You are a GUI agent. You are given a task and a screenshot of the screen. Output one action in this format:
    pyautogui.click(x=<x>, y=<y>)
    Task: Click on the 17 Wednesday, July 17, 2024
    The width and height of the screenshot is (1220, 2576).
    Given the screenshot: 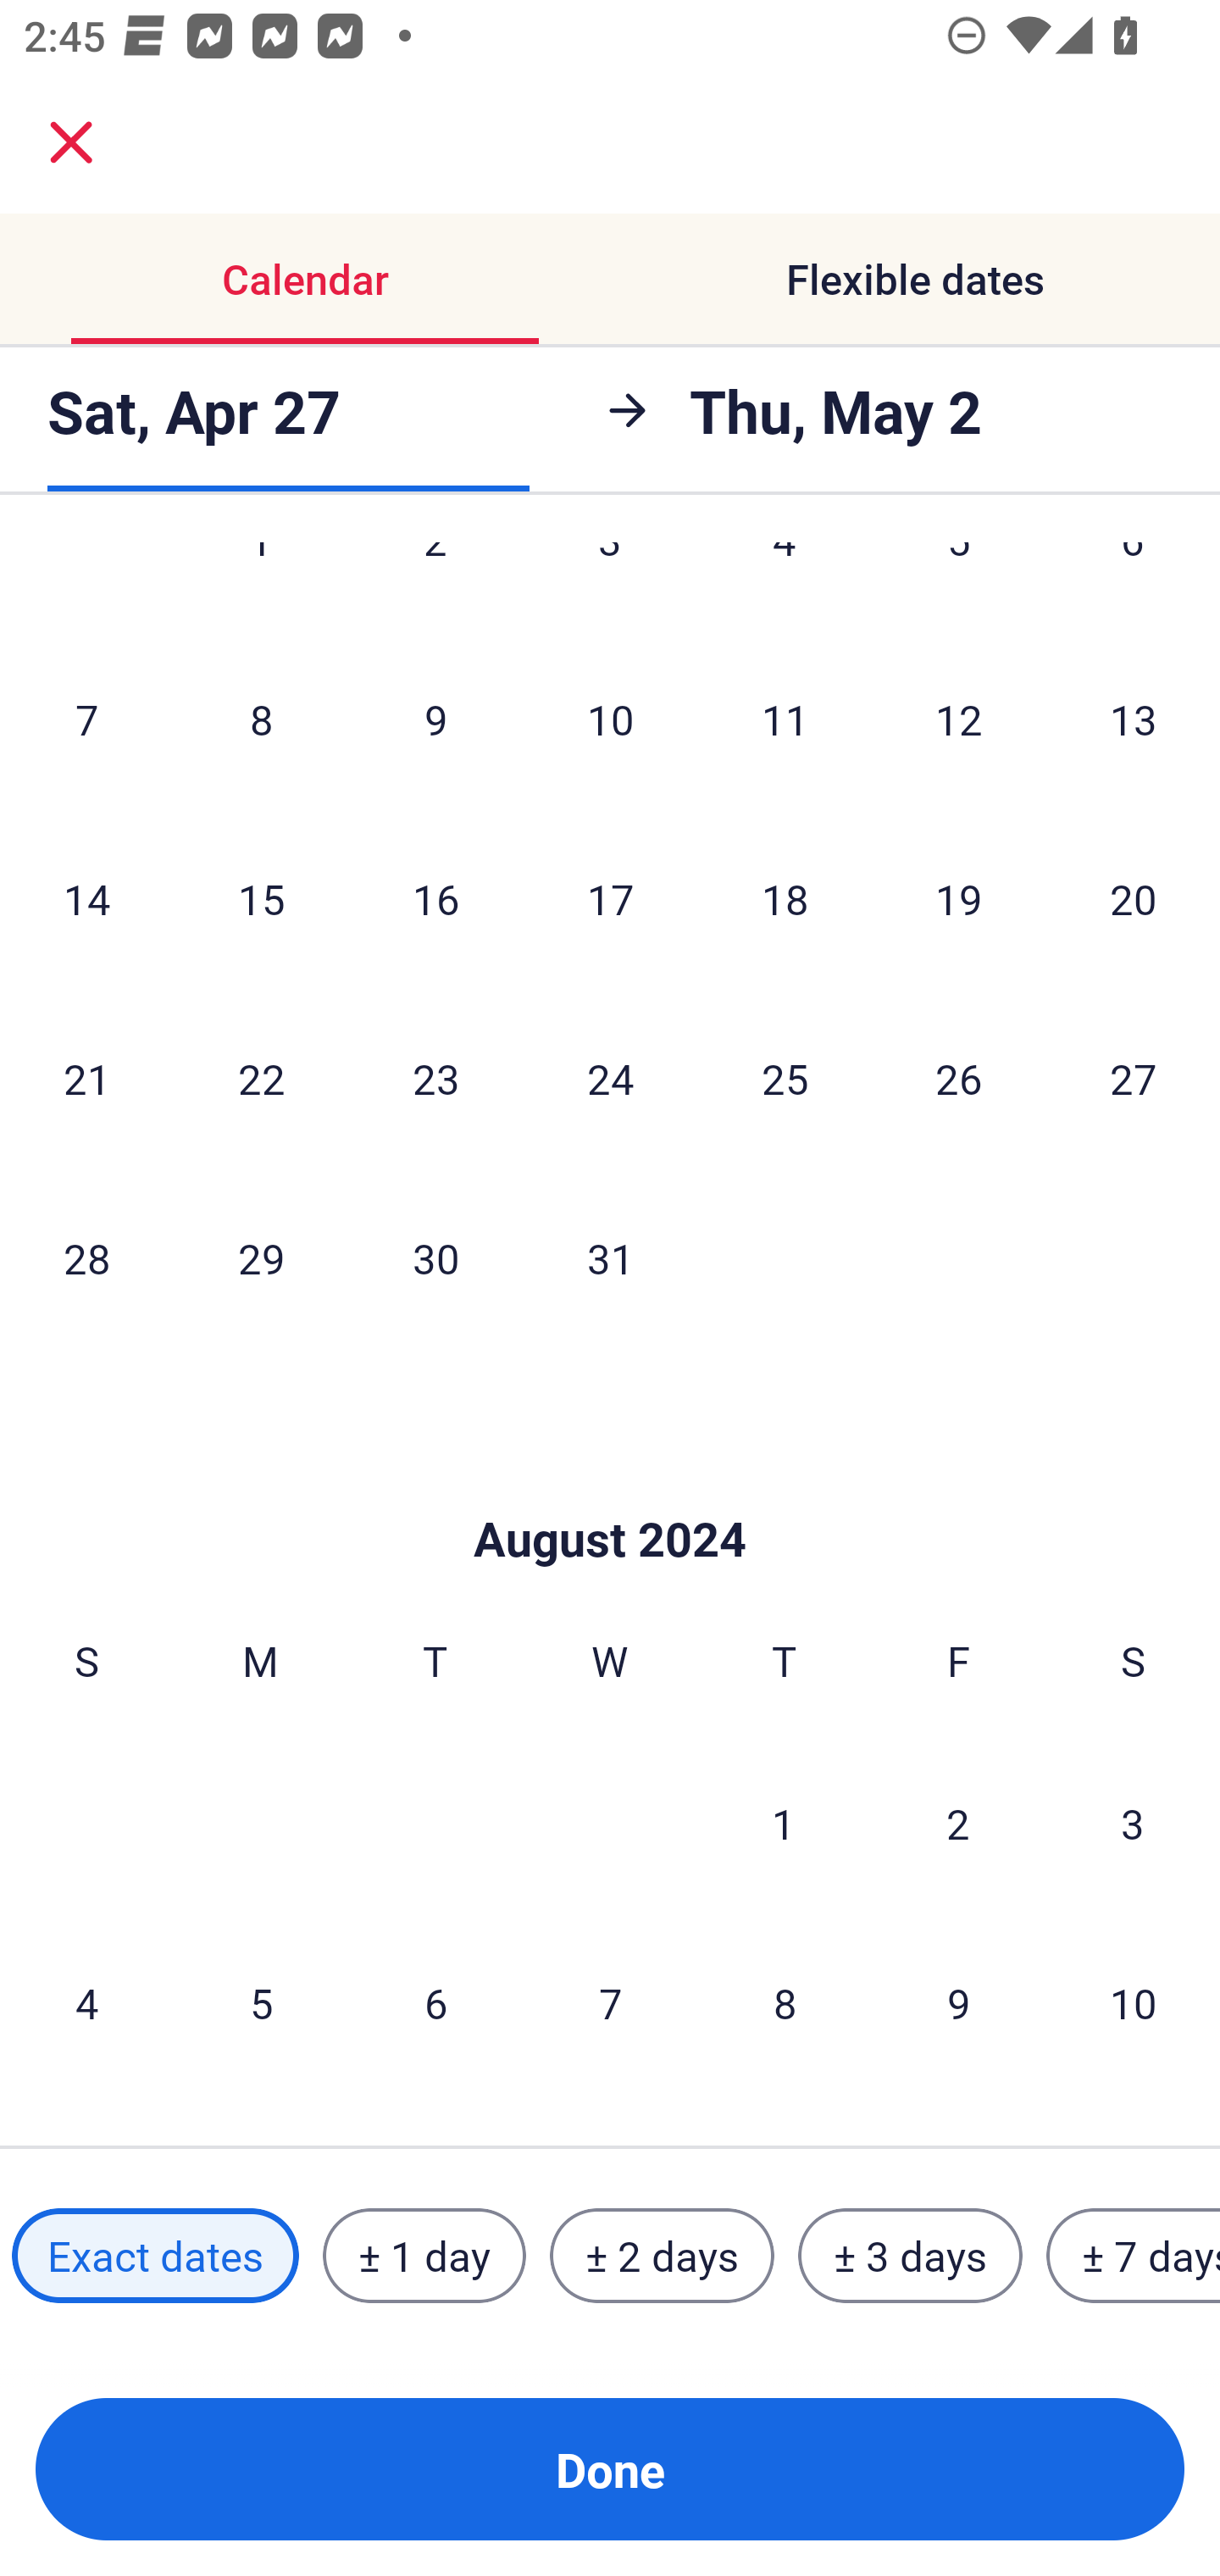 What is the action you would take?
    pyautogui.click(x=610, y=898)
    